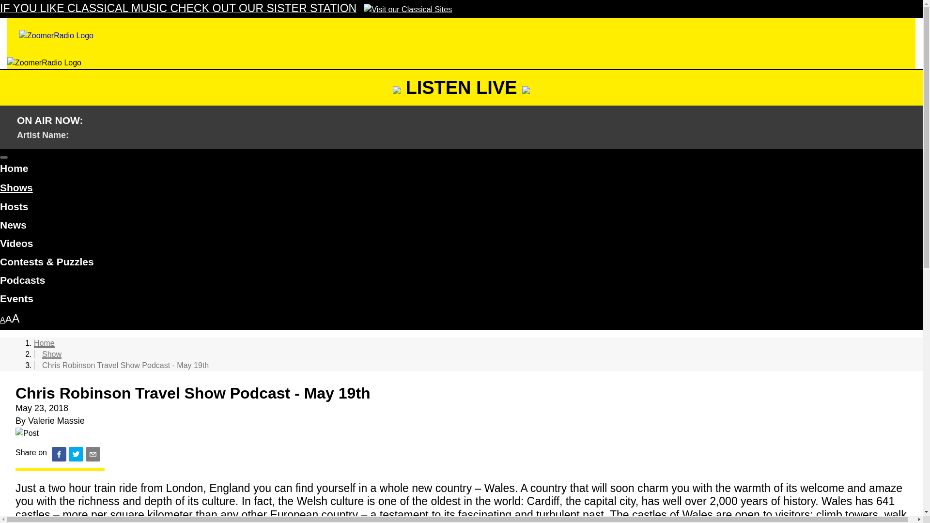 This screenshot has height=523, width=930. What do you see at coordinates (461, 245) in the screenshot?
I see `Videos` at bounding box center [461, 245].